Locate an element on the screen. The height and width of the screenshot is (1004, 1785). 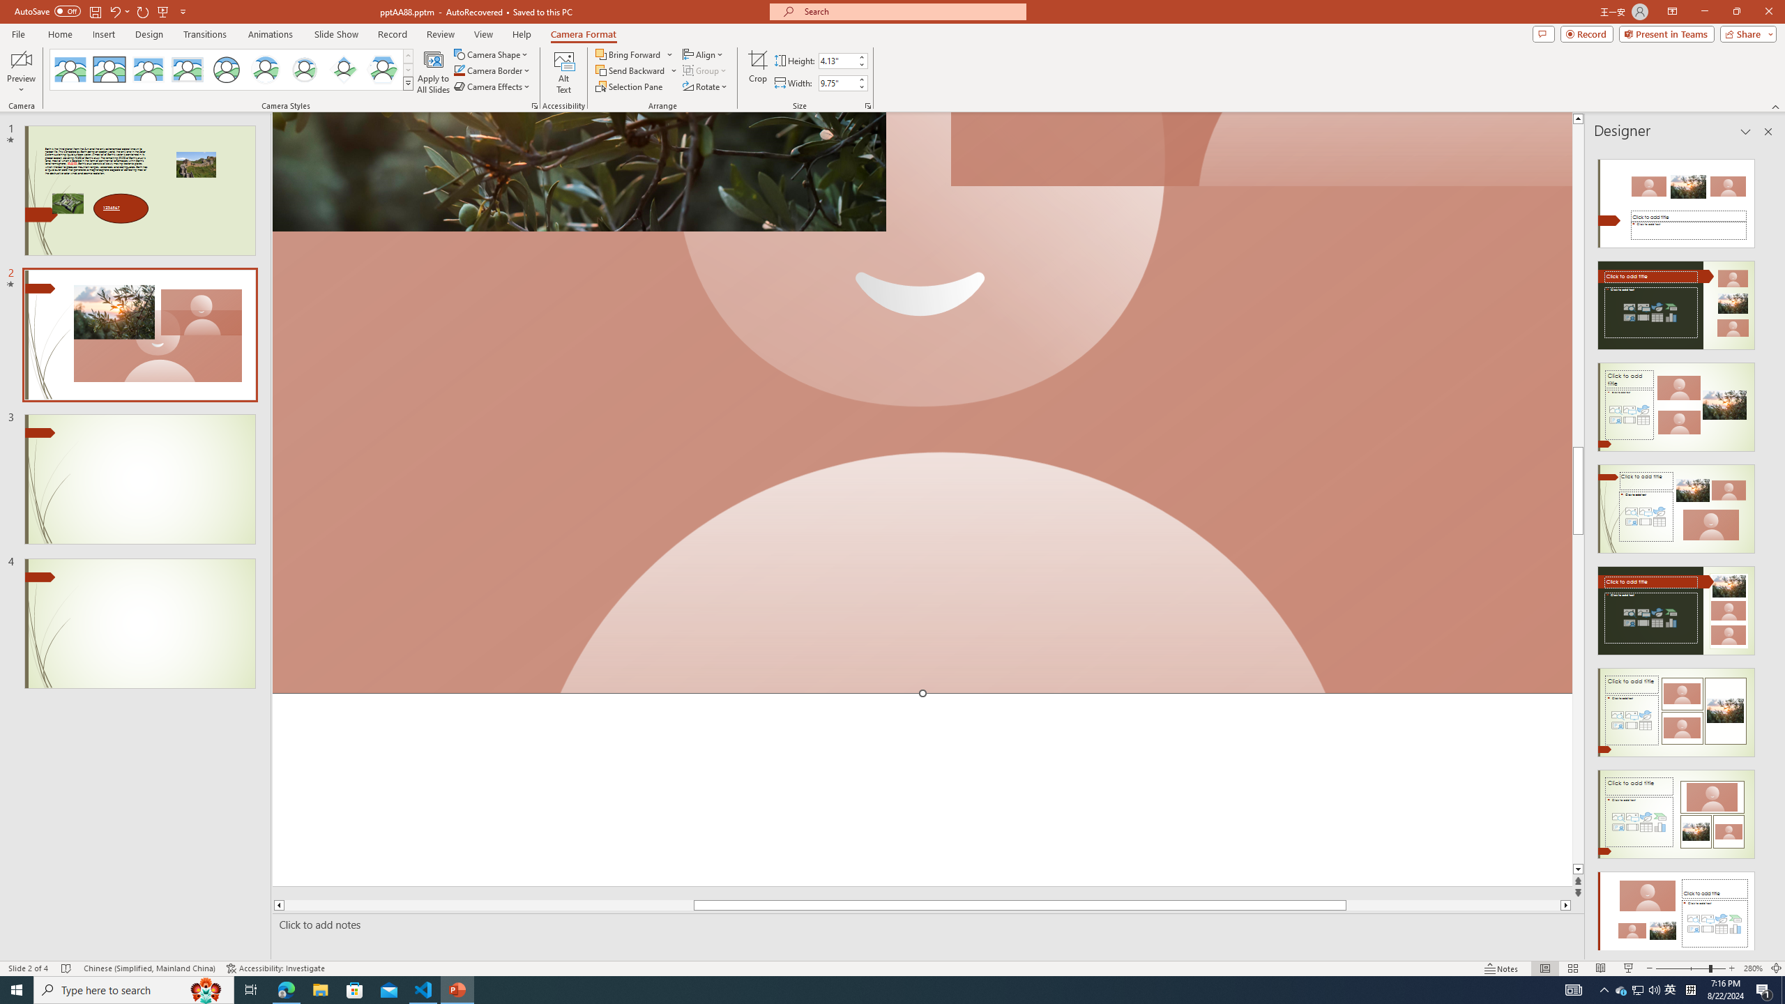
Camera Border is located at coordinates (492, 70).